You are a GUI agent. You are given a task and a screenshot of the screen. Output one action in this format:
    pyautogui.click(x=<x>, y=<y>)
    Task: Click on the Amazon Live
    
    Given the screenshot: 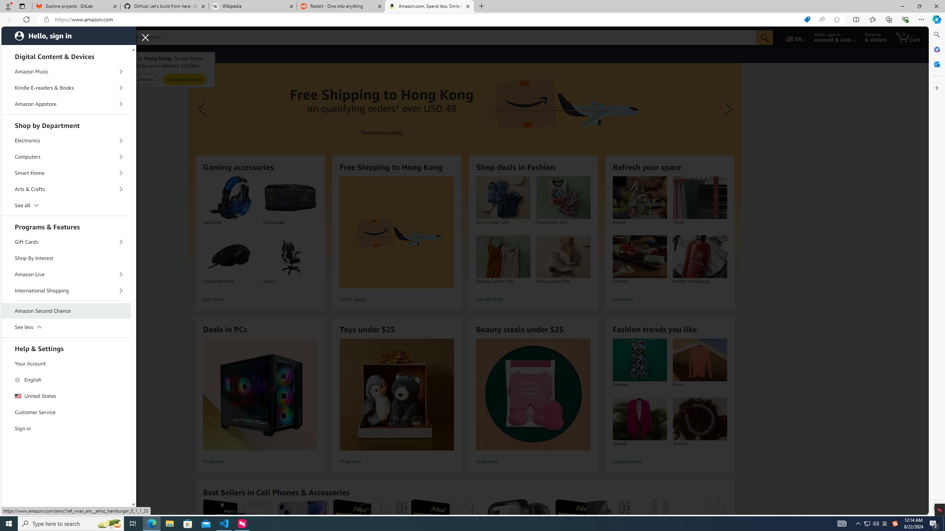 What is the action you would take?
    pyautogui.click(x=66, y=274)
    